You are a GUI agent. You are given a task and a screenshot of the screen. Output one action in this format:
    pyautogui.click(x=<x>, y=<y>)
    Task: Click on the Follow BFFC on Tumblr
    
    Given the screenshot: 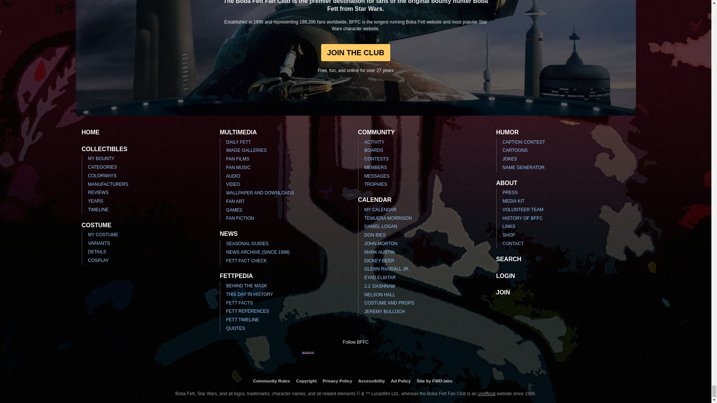 What is the action you would take?
    pyautogui.click(x=344, y=357)
    